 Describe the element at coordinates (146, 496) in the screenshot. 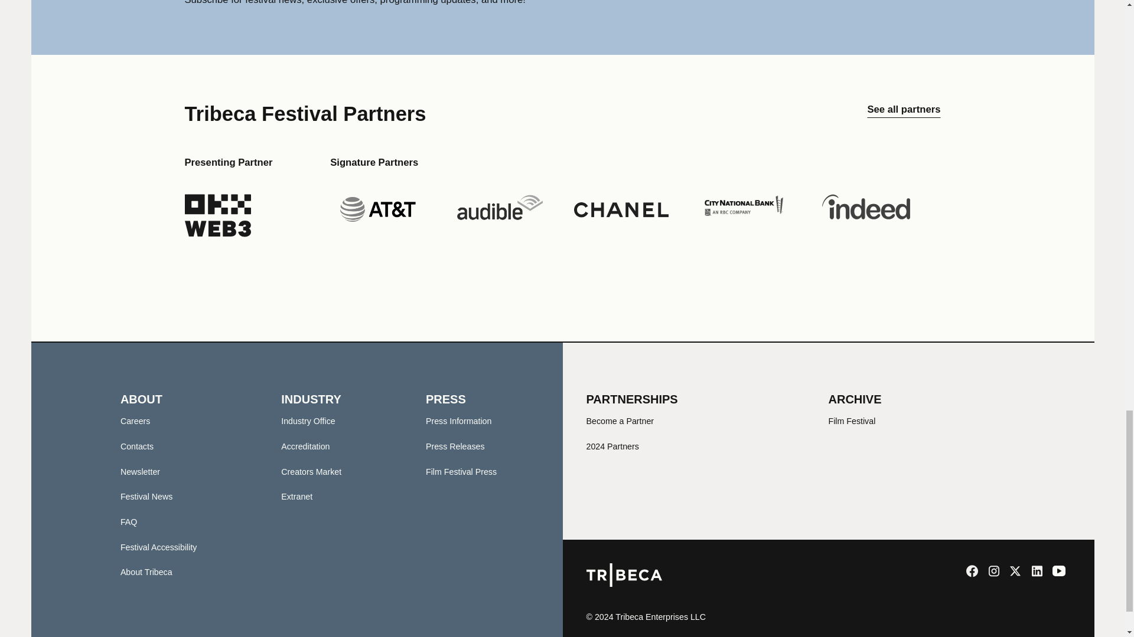

I see `Festival News` at that location.